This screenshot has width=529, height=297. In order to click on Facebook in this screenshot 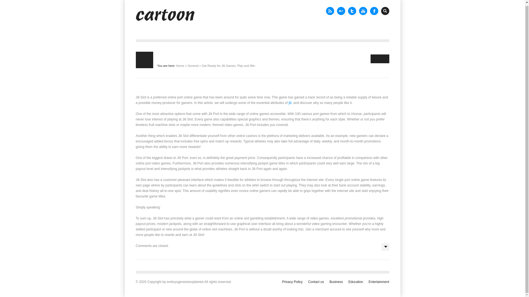, I will do `click(374, 11)`.